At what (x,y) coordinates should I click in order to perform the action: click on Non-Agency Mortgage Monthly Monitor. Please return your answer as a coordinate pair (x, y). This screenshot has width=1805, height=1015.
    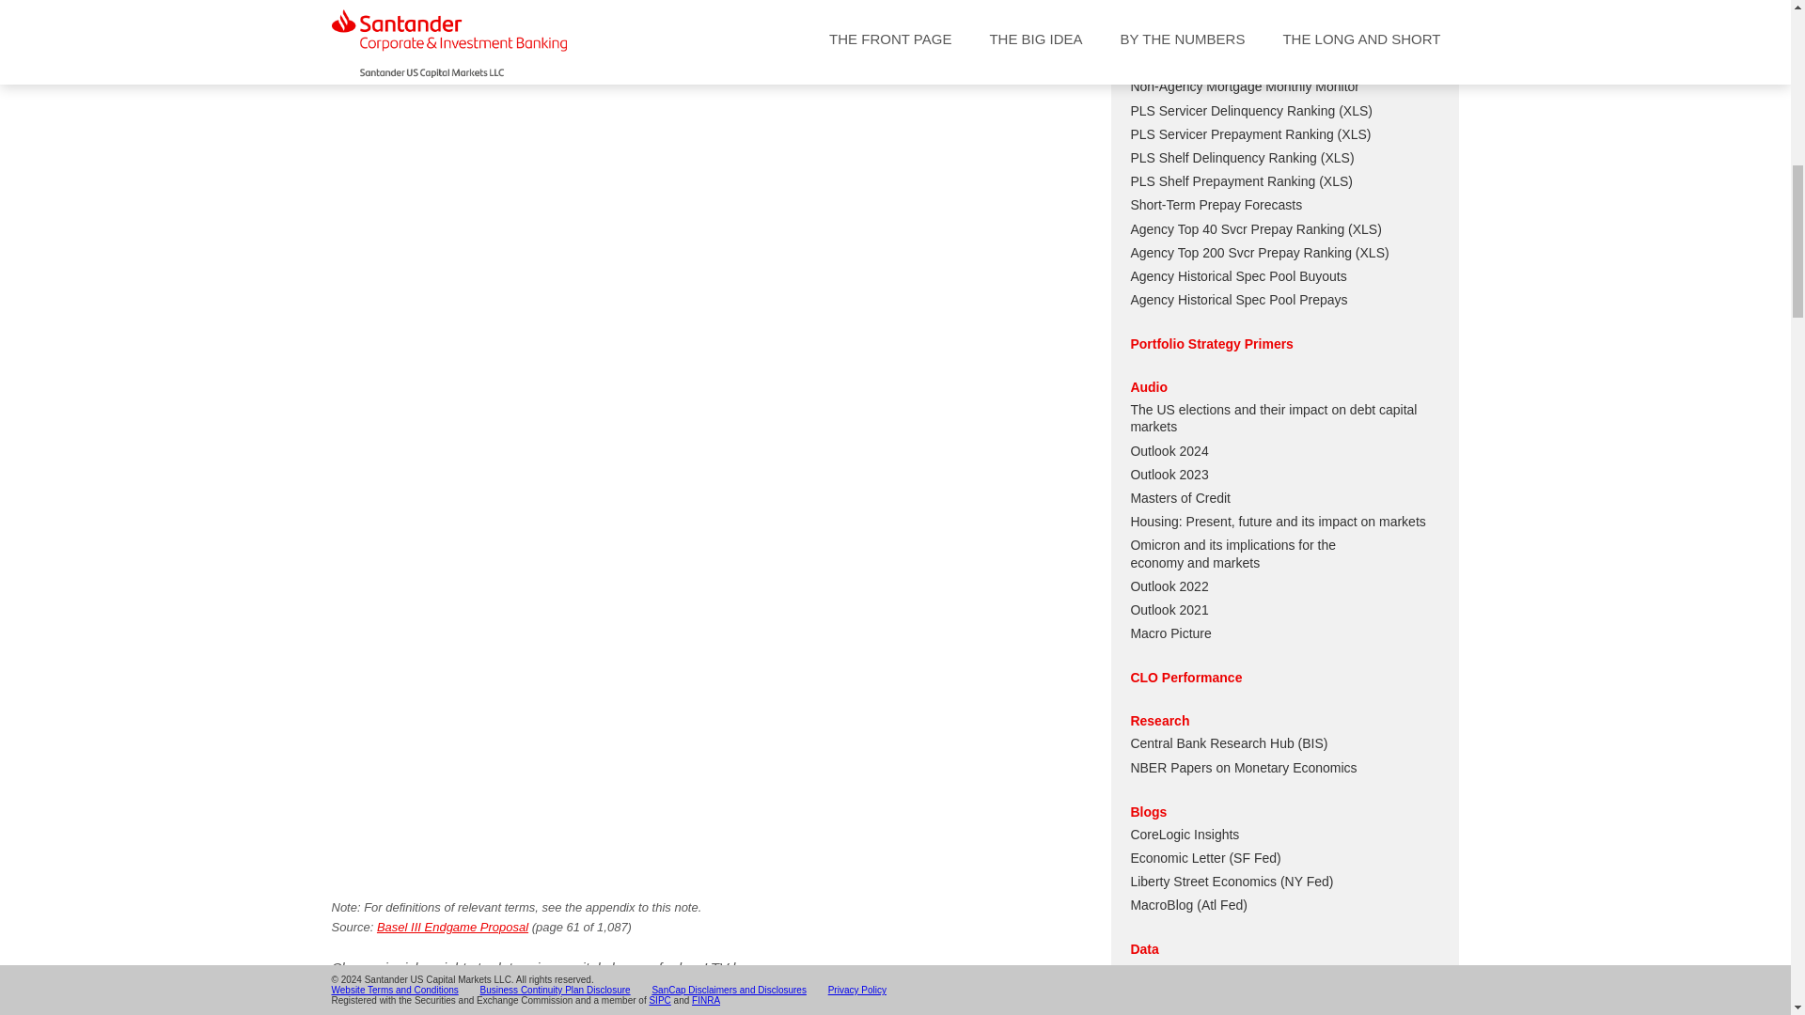
    Looking at the image, I should click on (1244, 86).